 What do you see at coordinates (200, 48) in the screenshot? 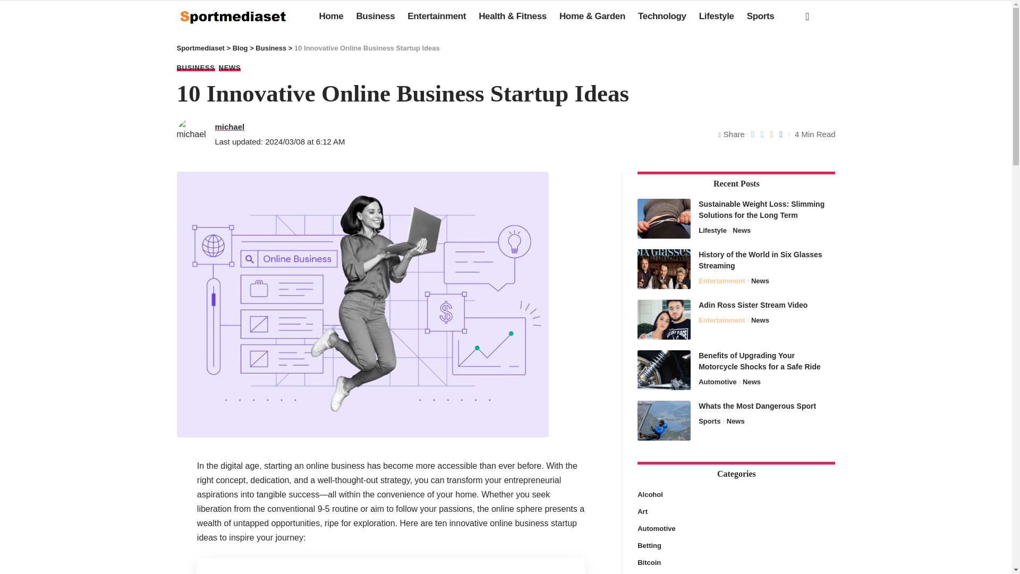
I see `Go to Sportmediaset.` at bounding box center [200, 48].